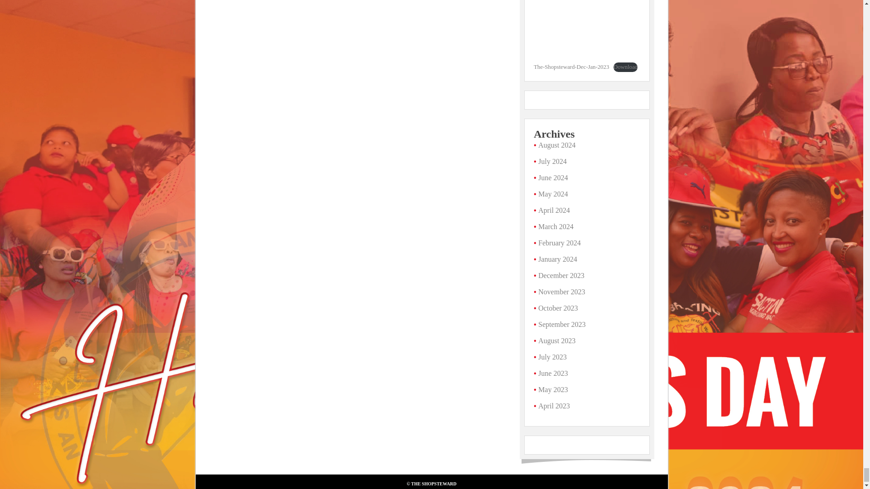  Describe the element at coordinates (553, 177) in the screenshot. I see `June 2024` at that location.